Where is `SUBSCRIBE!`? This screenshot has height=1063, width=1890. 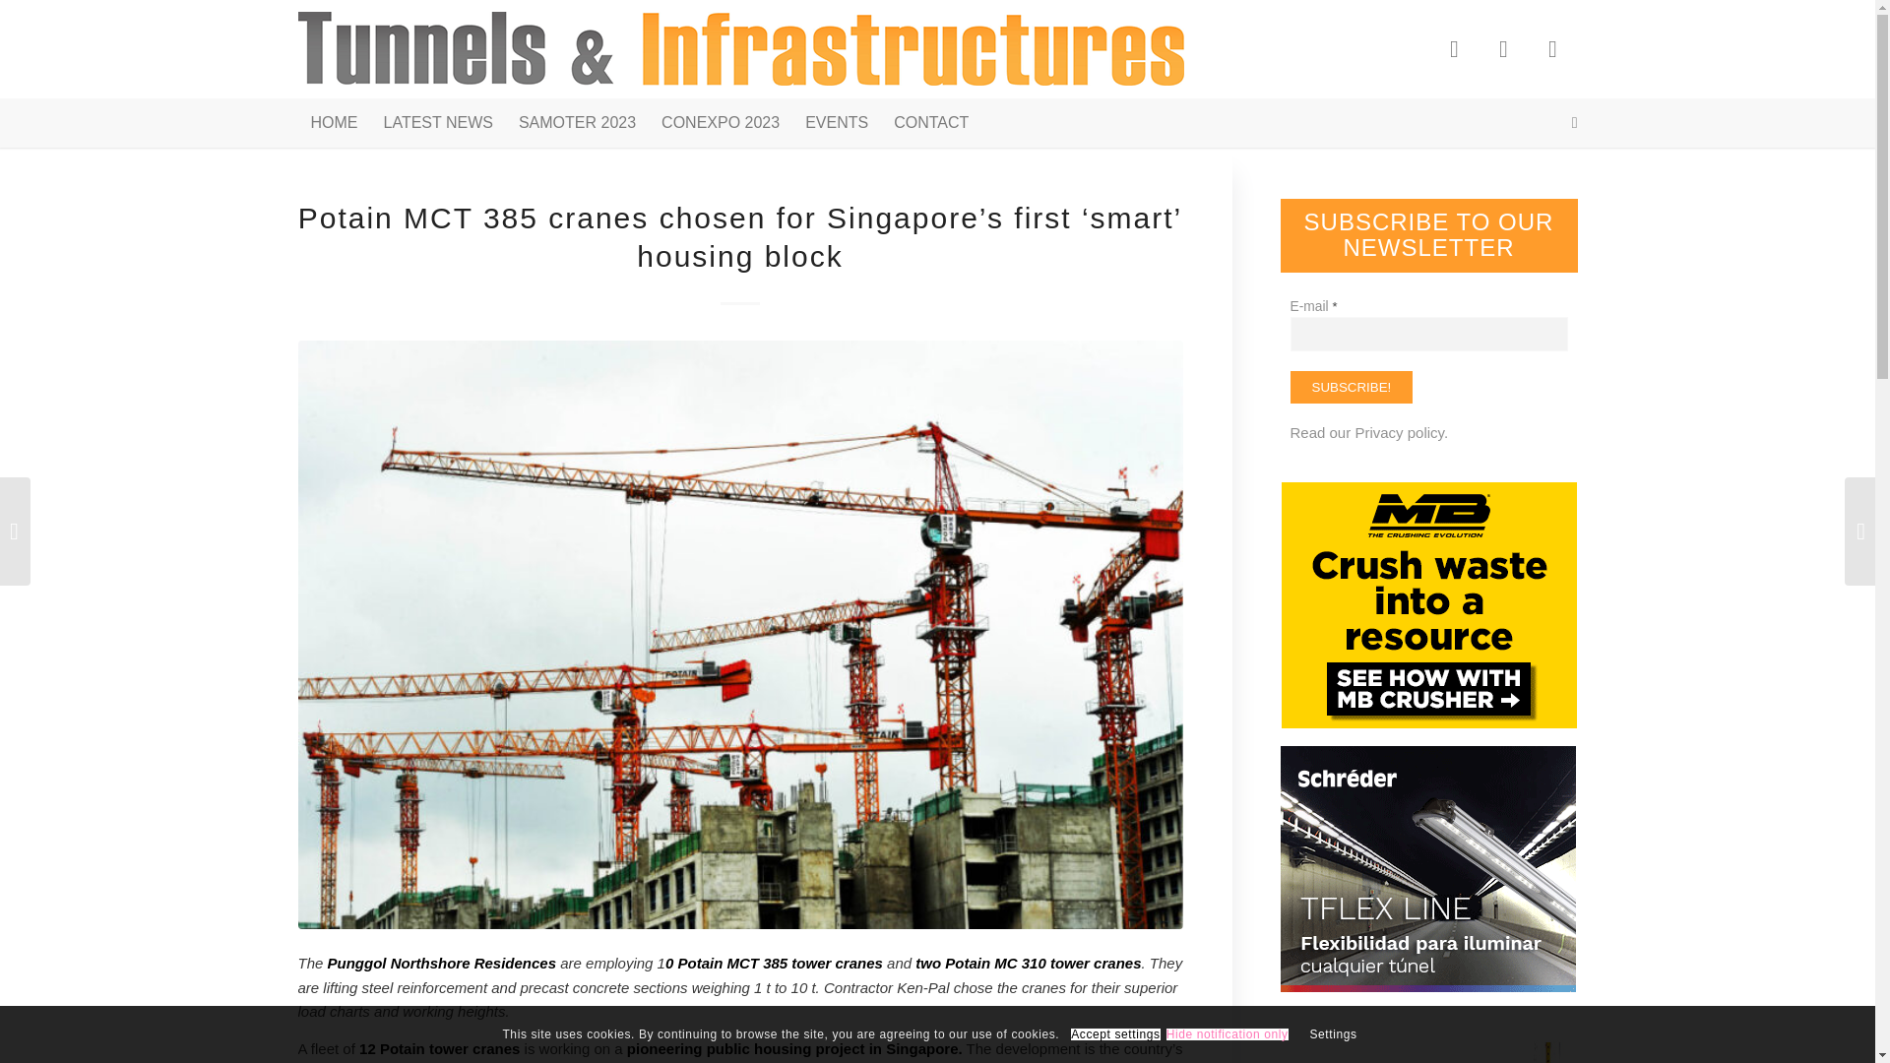 SUBSCRIBE! is located at coordinates (1351, 387).